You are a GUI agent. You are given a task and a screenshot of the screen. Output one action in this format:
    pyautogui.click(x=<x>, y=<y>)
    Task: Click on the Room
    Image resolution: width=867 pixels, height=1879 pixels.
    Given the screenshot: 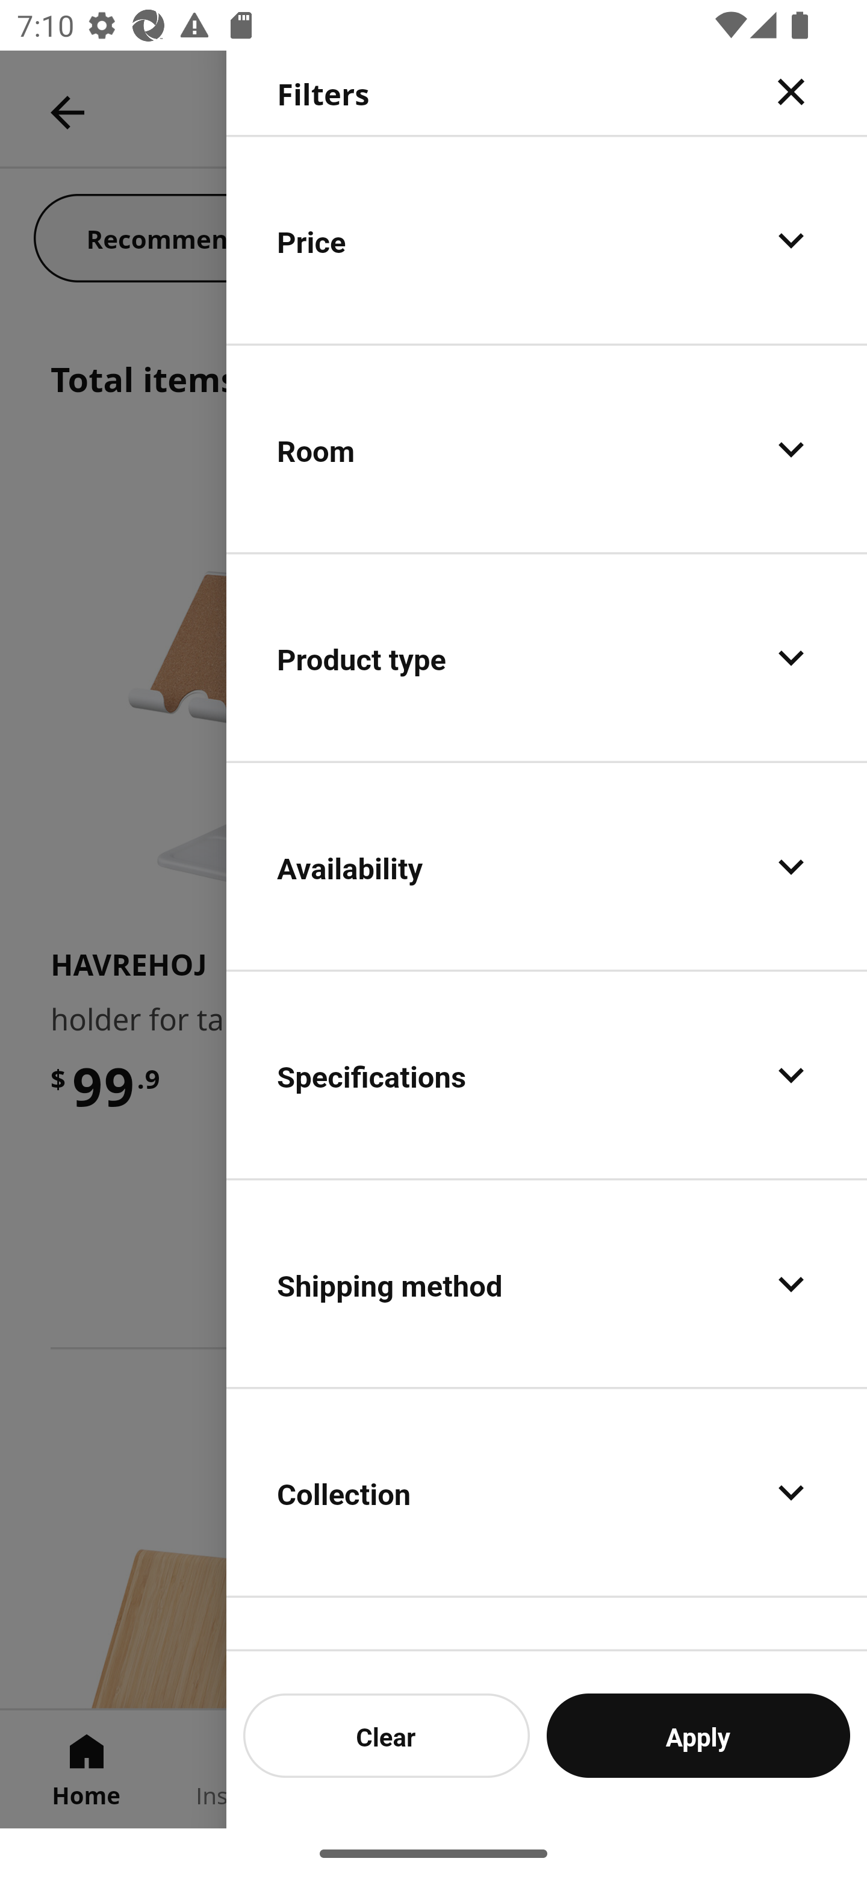 What is the action you would take?
    pyautogui.click(x=547, y=449)
    